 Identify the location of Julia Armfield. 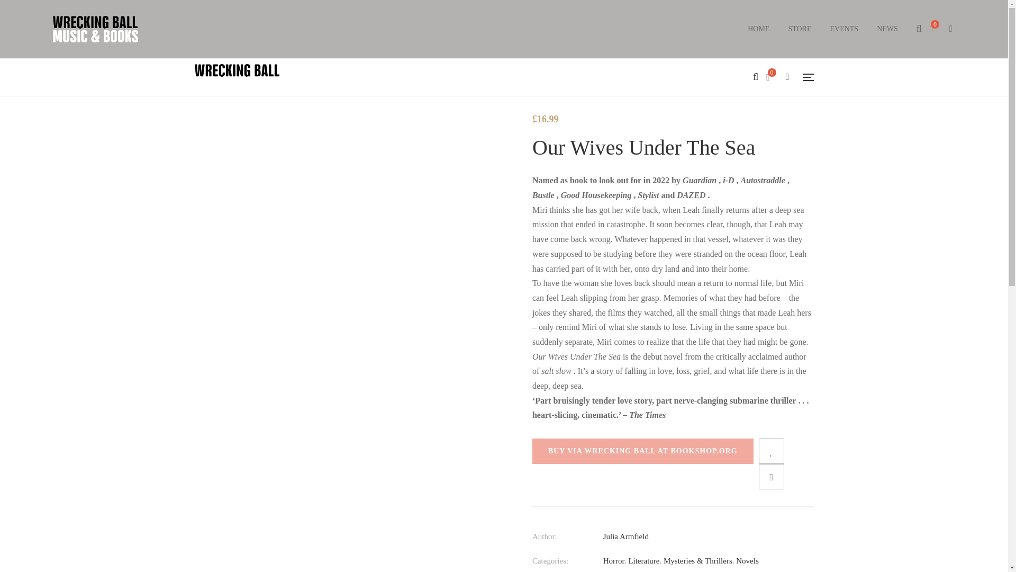
(626, 536).